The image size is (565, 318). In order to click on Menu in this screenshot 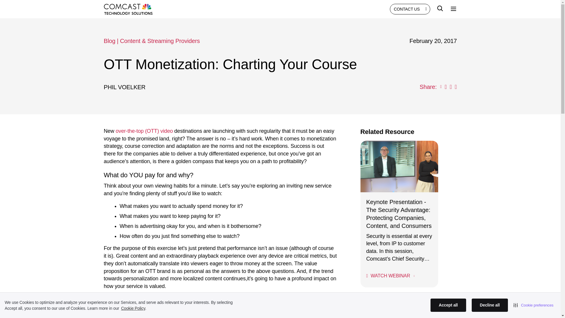, I will do `click(453, 9)`.